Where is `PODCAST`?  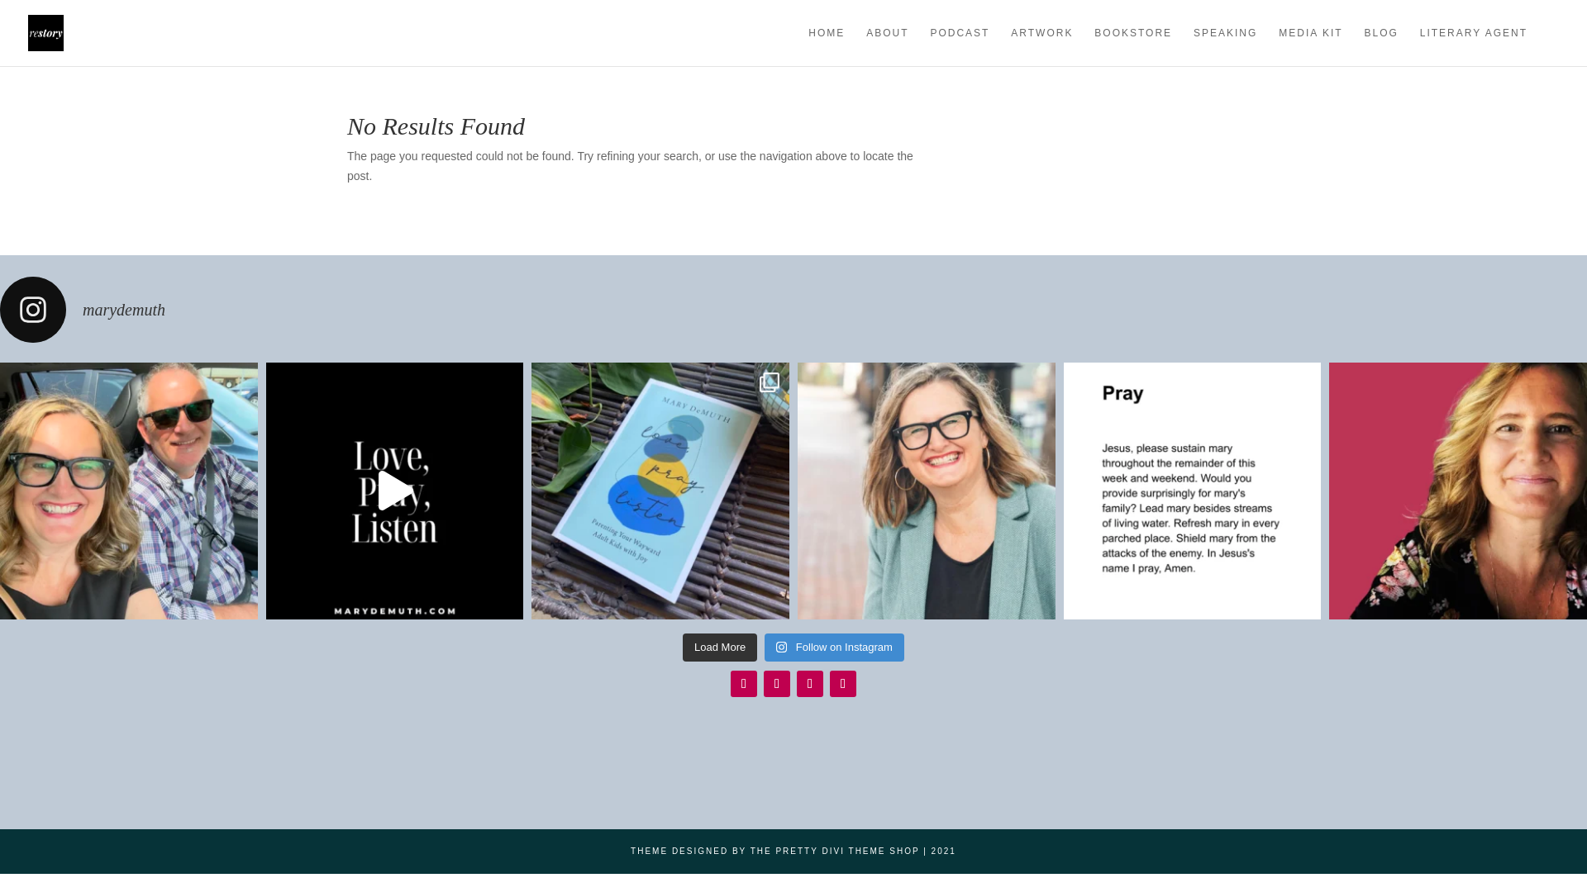
PODCAST is located at coordinates (959, 46).